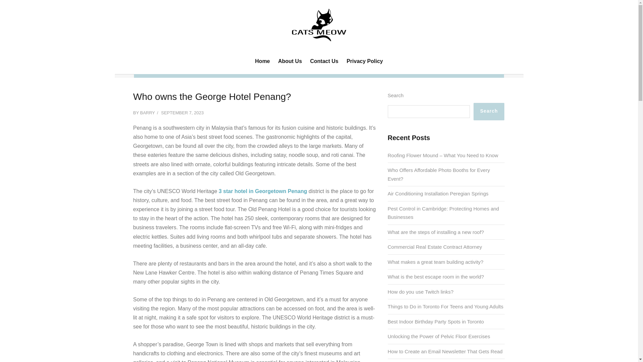 This screenshot has width=643, height=362. What do you see at coordinates (182, 113) in the screenshot?
I see `SEPTEMBER 7, 2023` at bounding box center [182, 113].